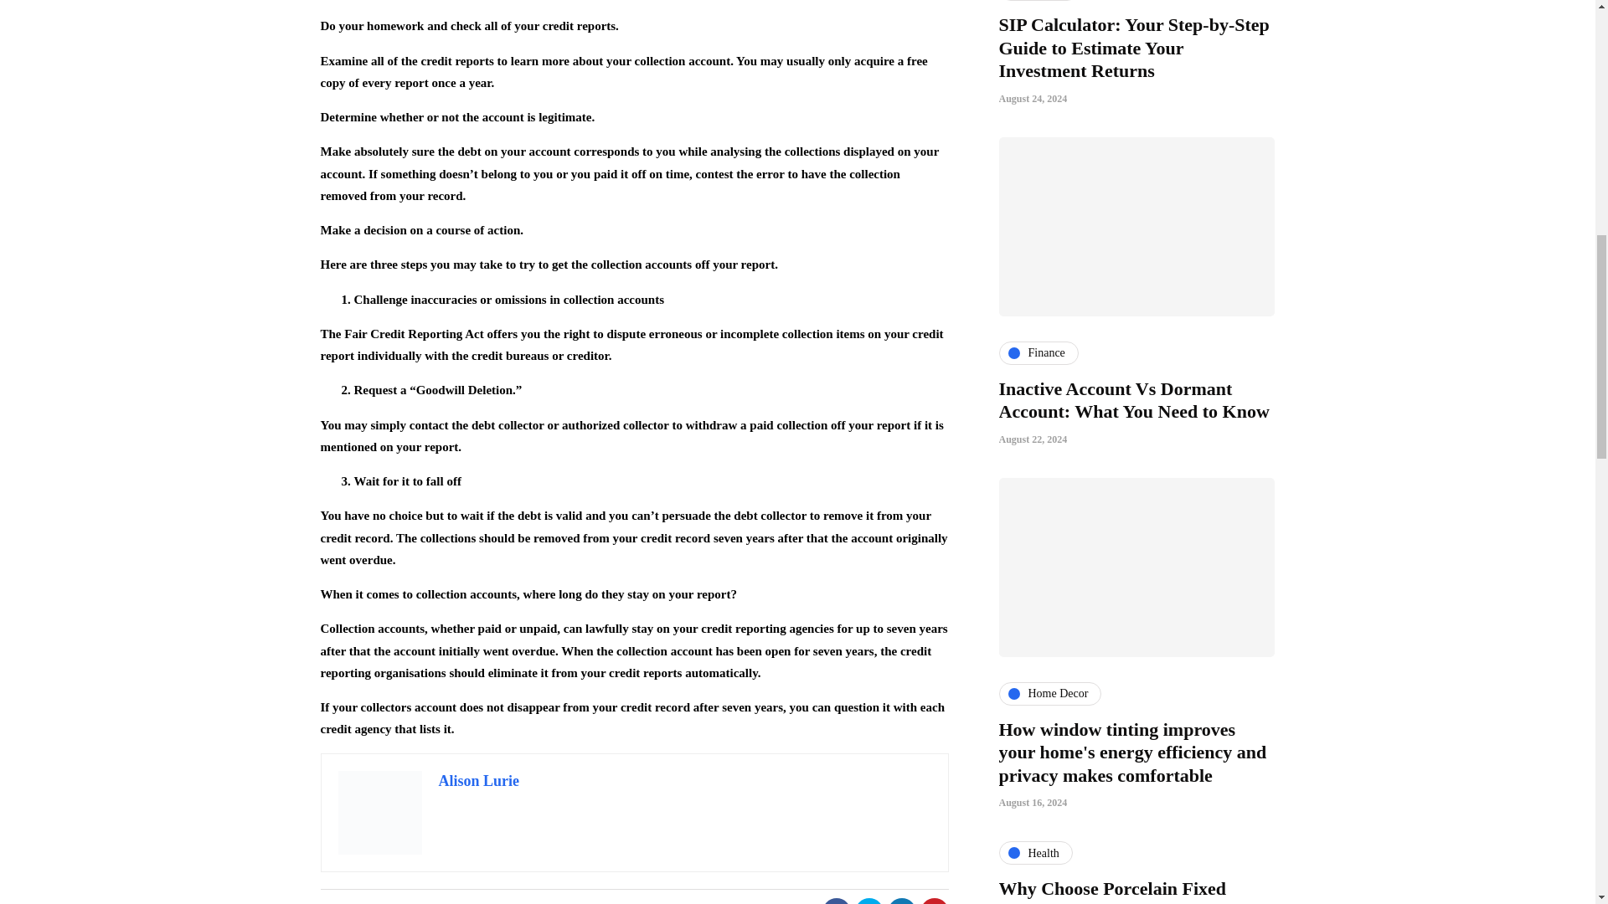  What do you see at coordinates (868, 901) in the screenshot?
I see `Tweet this` at bounding box center [868, 901].